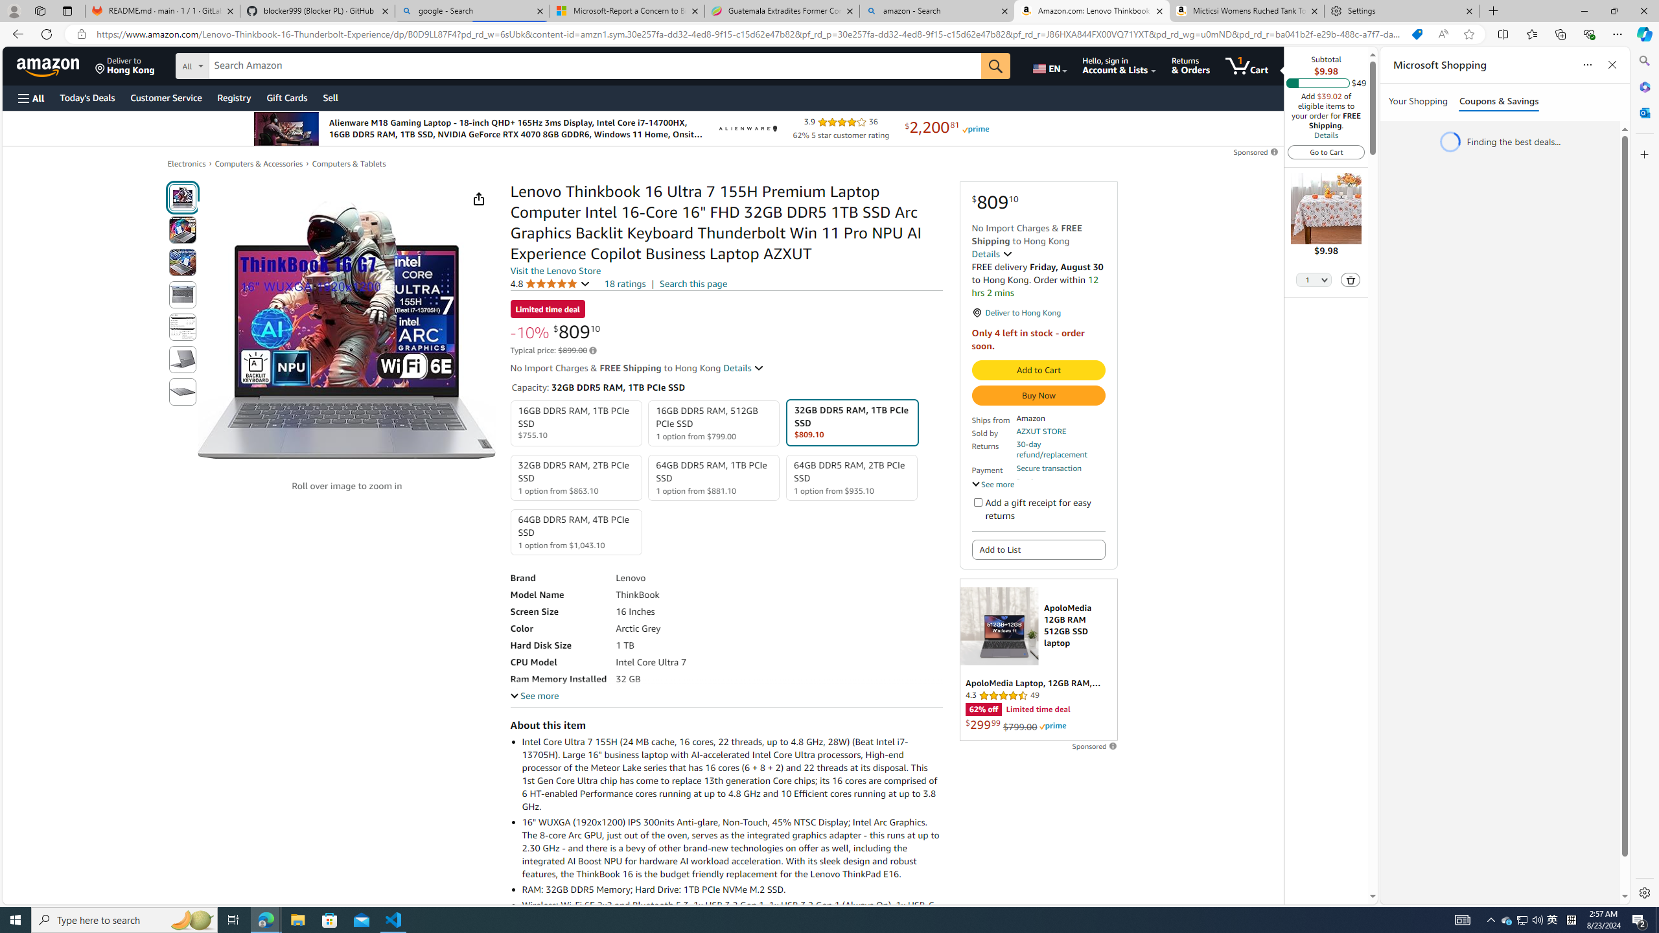  Describe the element at coordinates (731, 889) in the screenshot. I see `RAM: 32GB DDR5 Memory; Hard Drive: 1TB PCIe NVMe M.2 SSD.` at that location.